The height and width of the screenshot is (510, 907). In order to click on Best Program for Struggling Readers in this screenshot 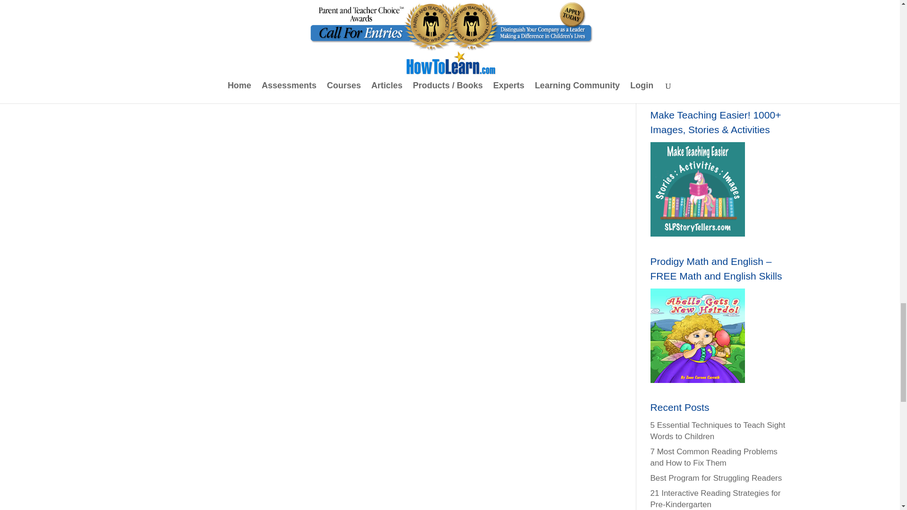, I will do `click(716, 478)`.